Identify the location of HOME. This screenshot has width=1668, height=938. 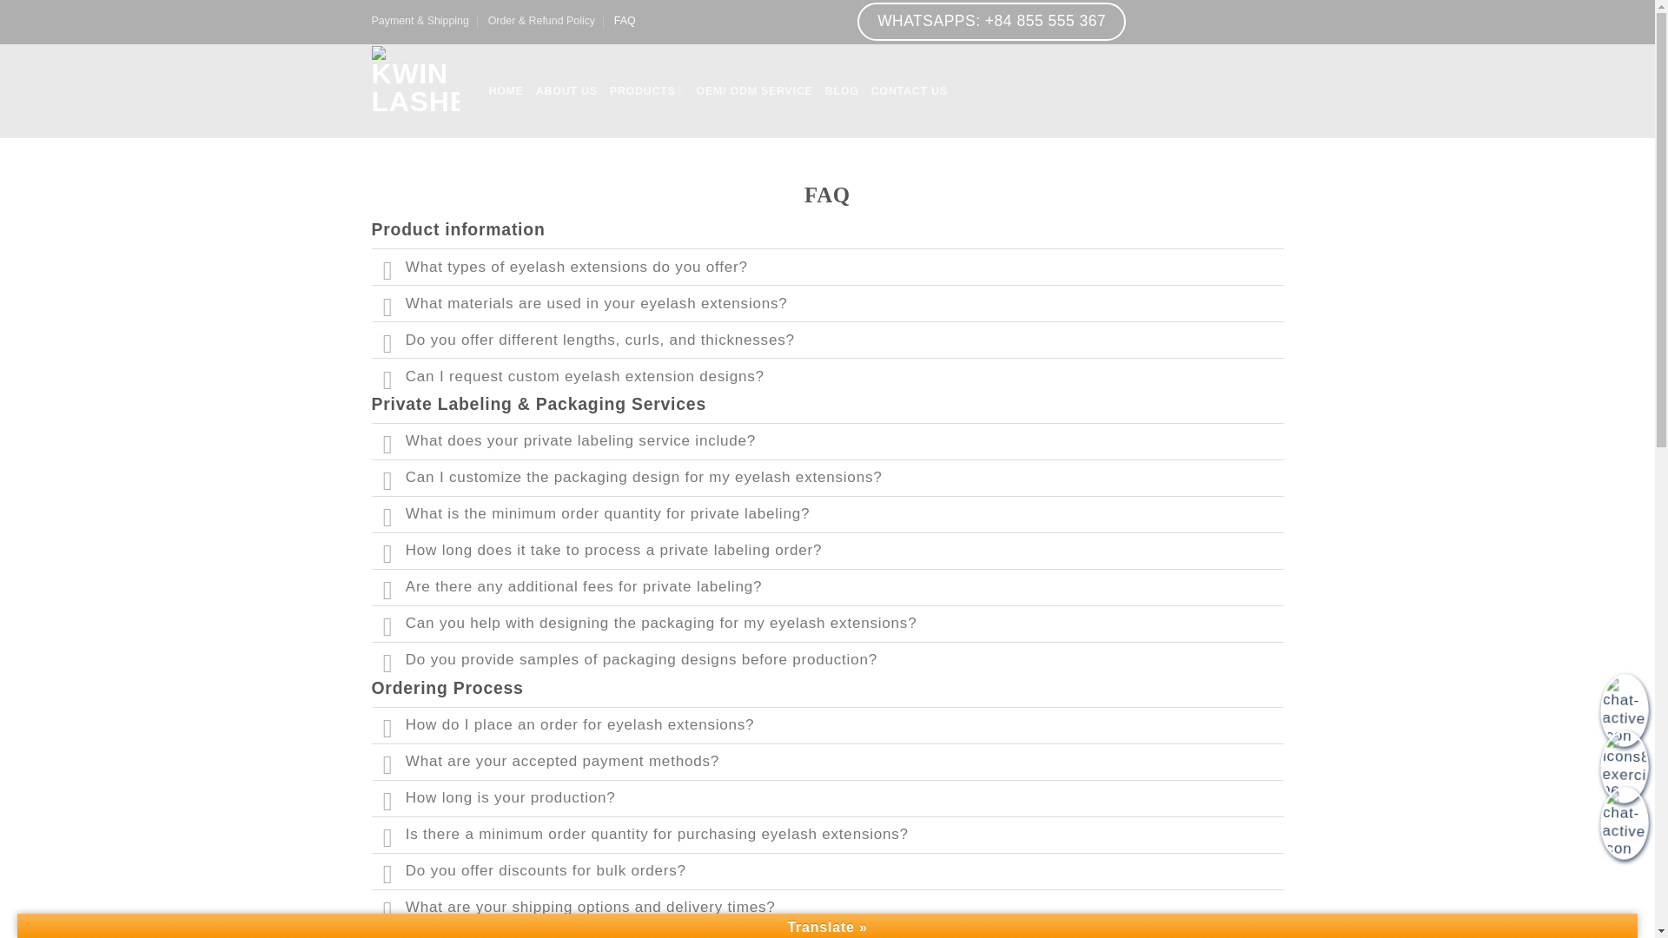
(506, 91).